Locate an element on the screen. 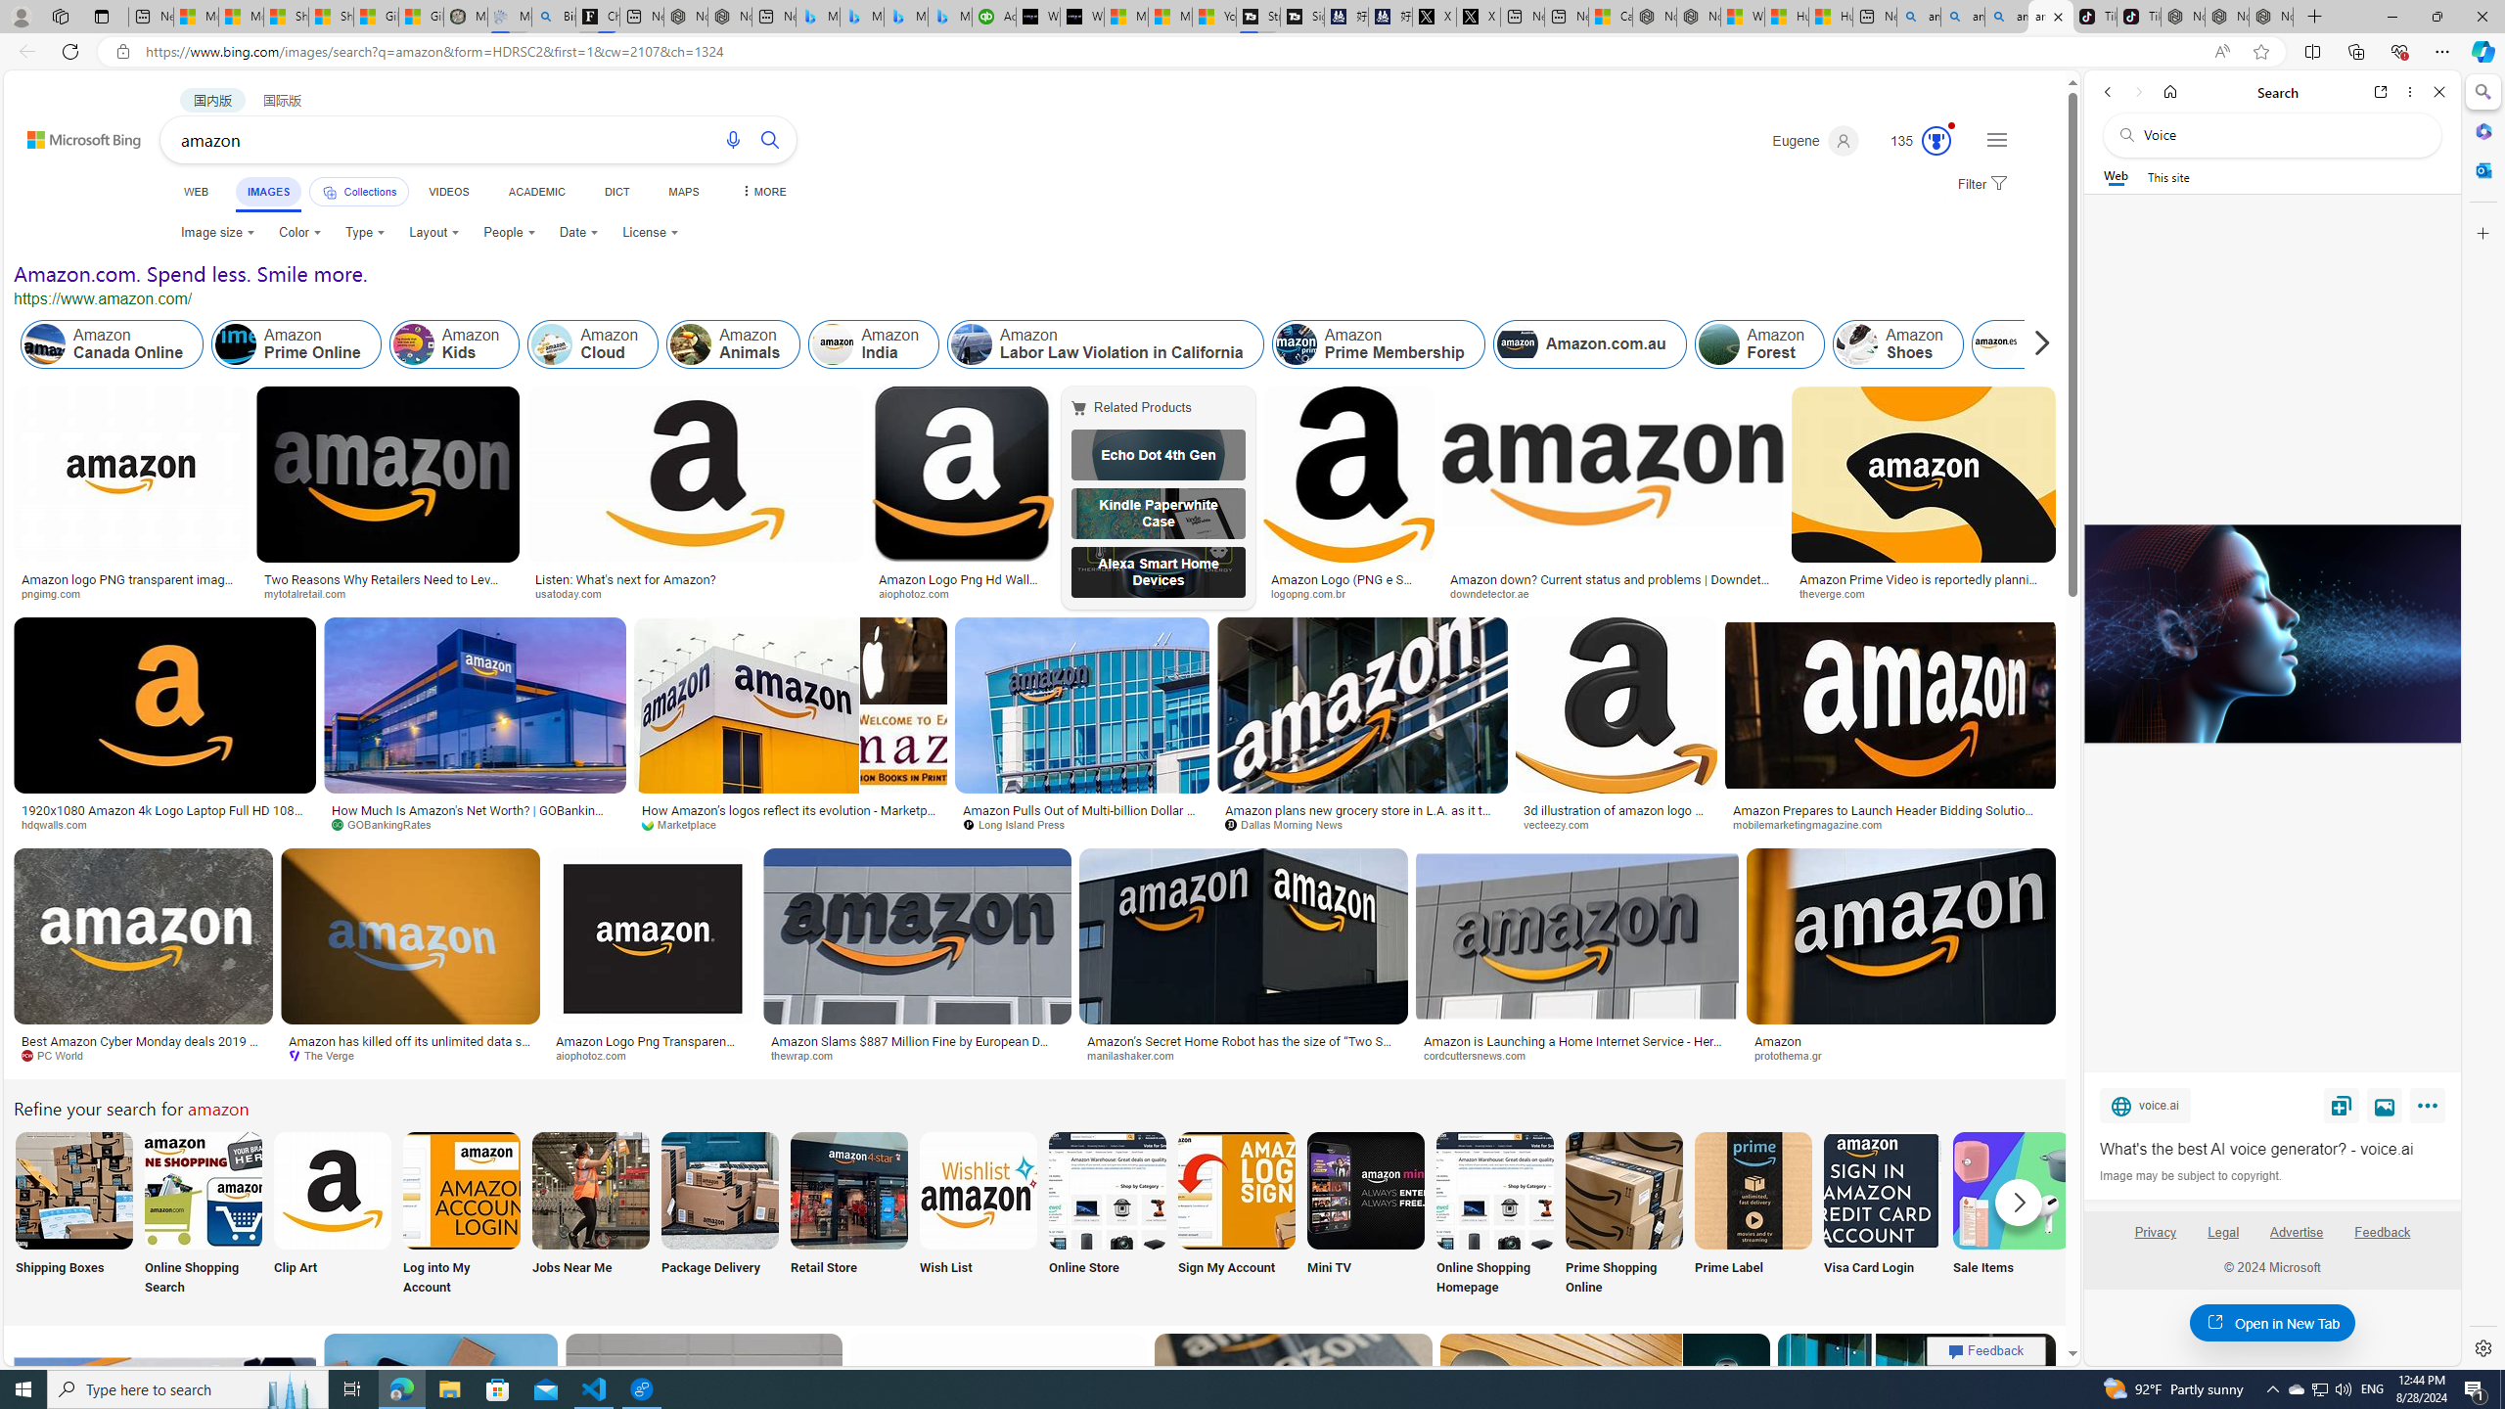 The height and width of the screenshot is (1409, 2505). logopng.com.br is located at coordinates (1348, 593).